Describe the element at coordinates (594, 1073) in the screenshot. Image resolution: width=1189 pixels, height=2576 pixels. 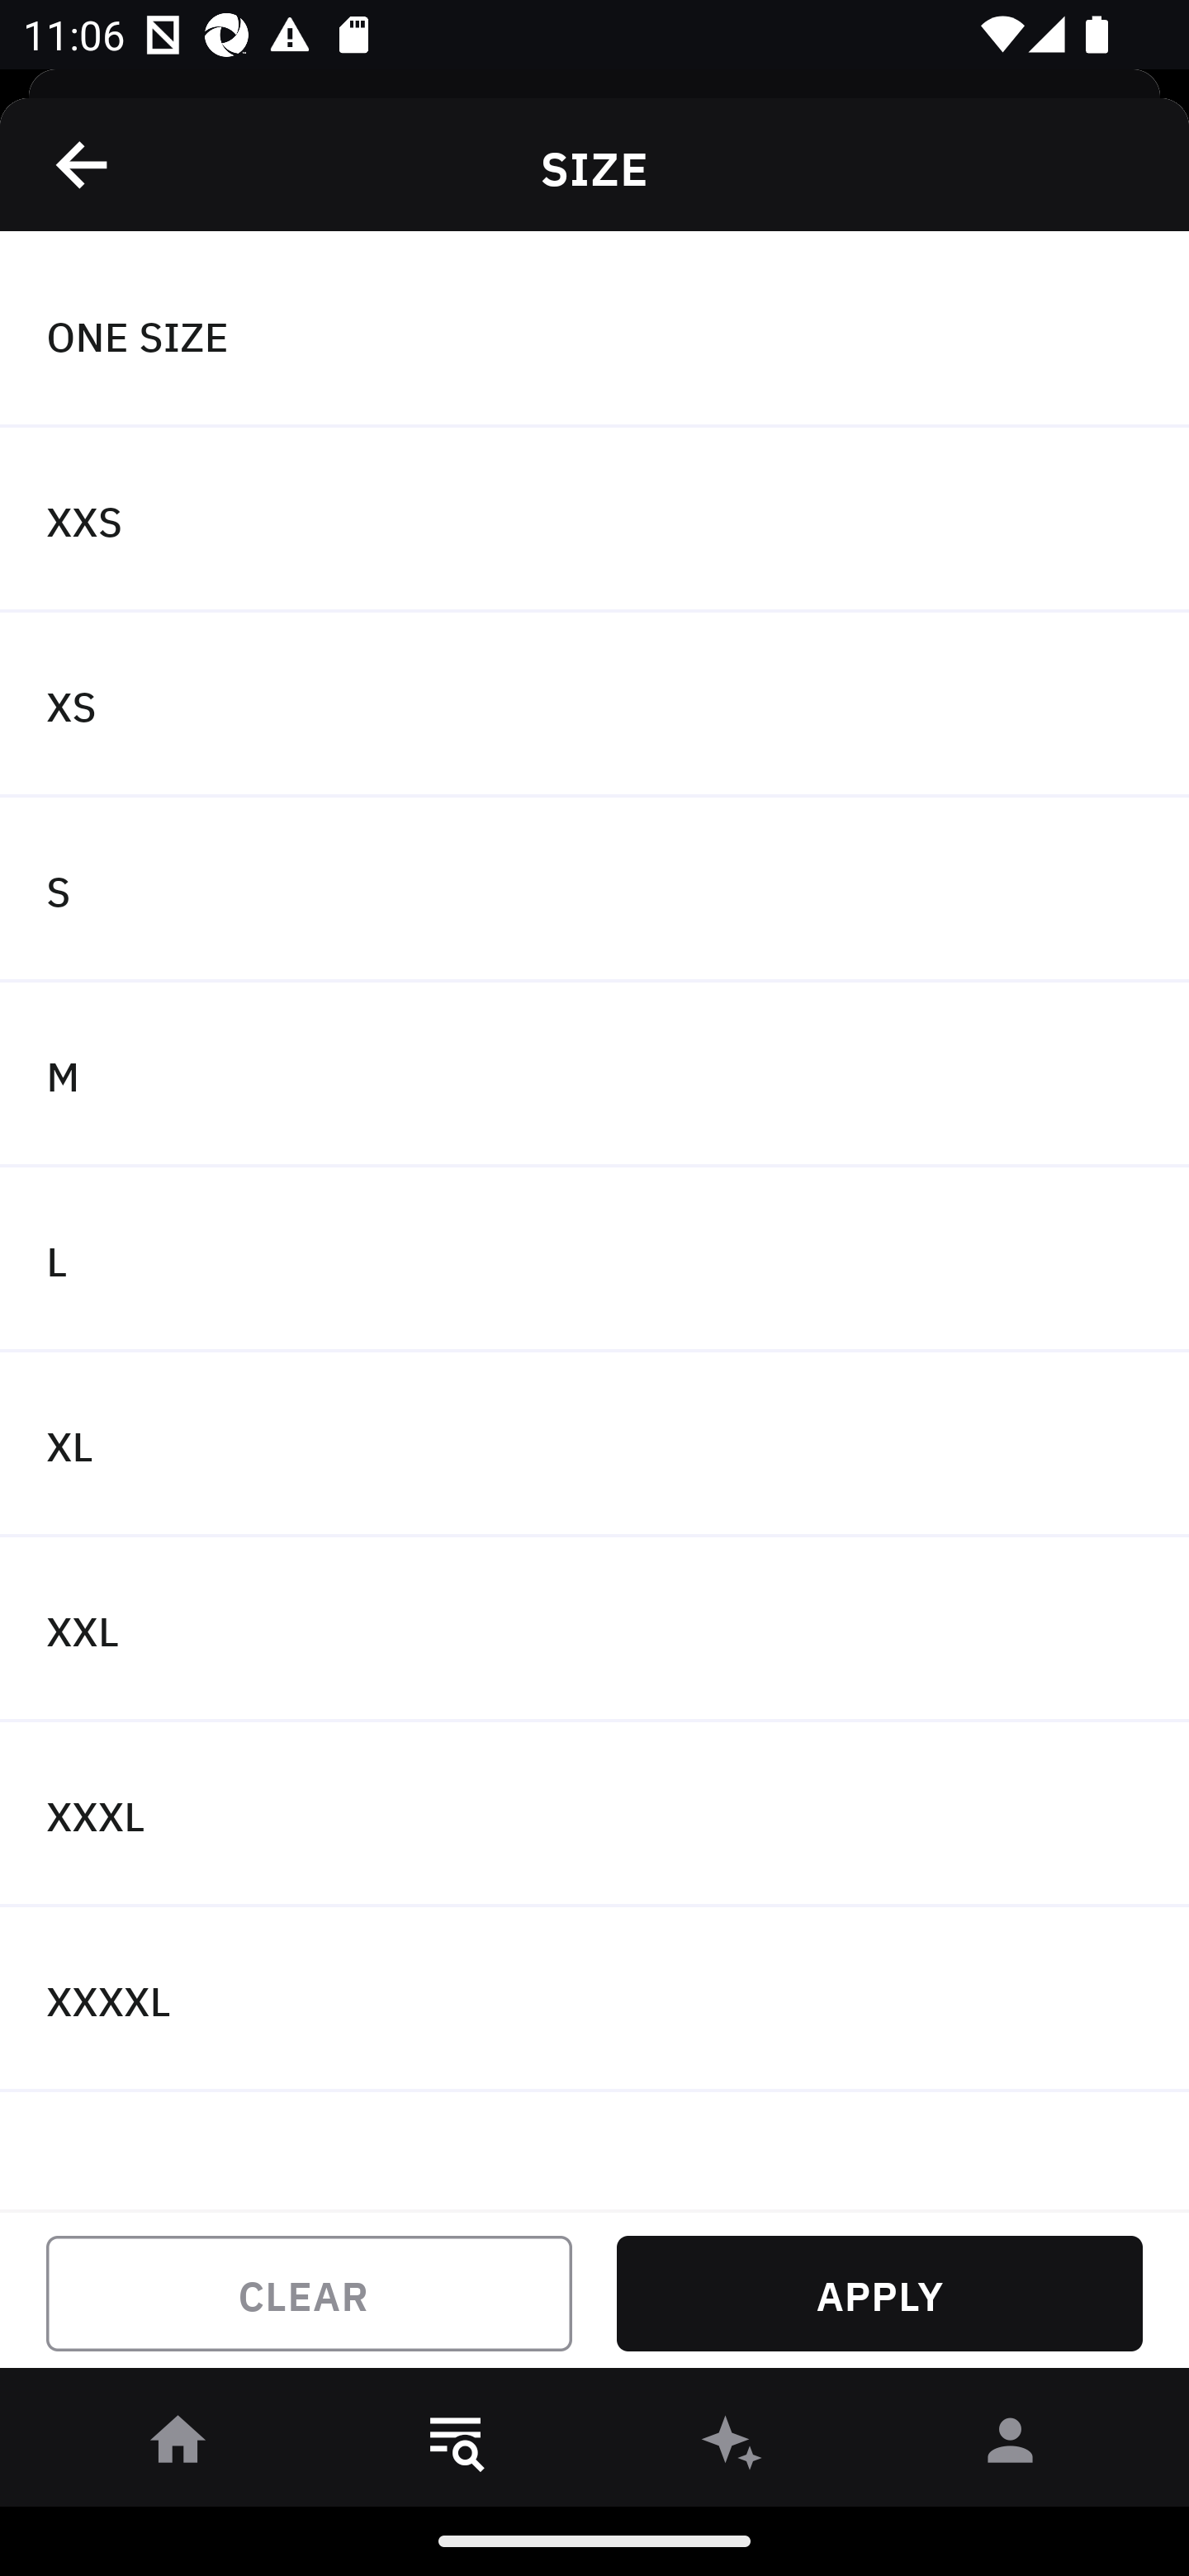
I see `M` at that location.